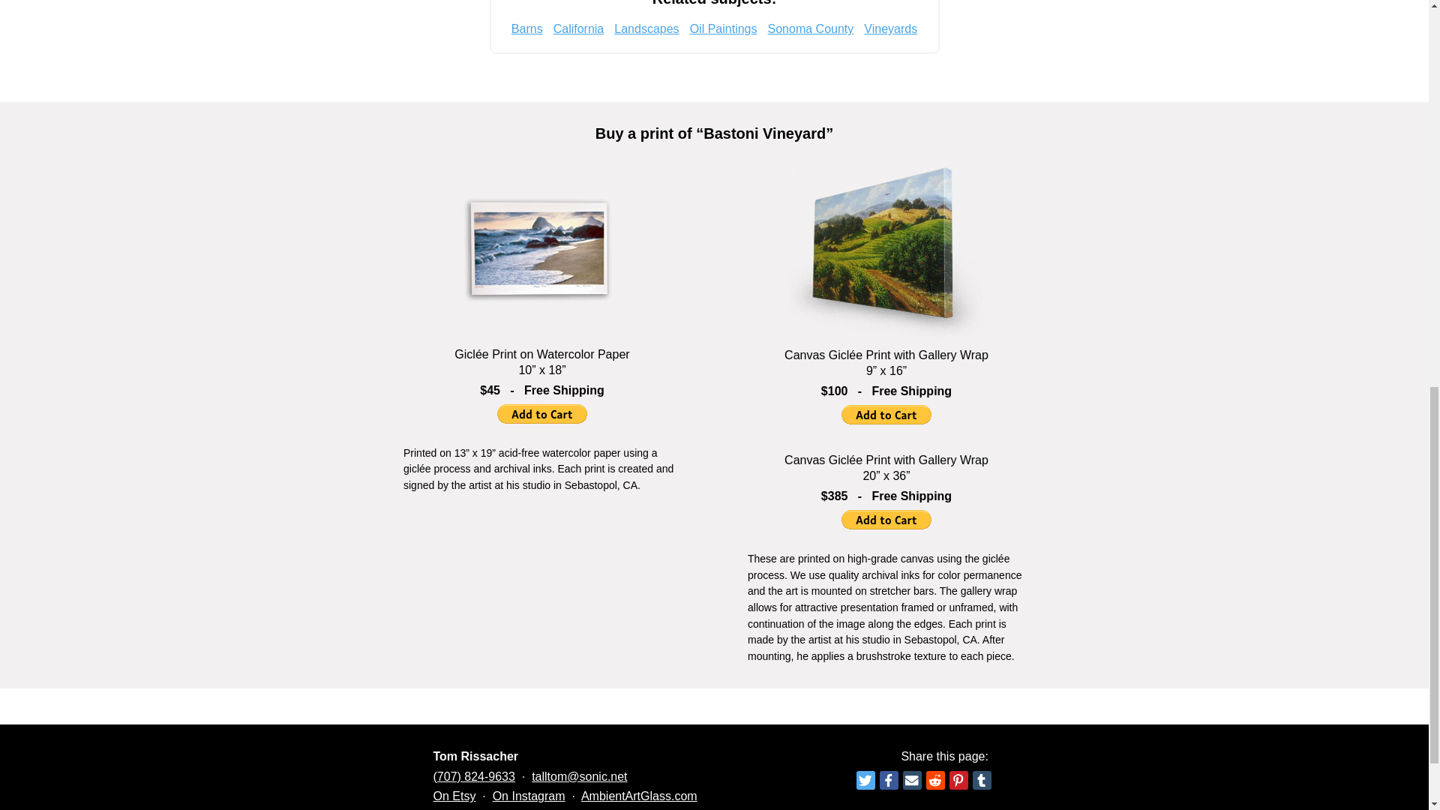 This screenshot has height=810, width=1440. Describe the element at coordinates (886, 414) in the screenshot. I see `Add to Cart` at that location.